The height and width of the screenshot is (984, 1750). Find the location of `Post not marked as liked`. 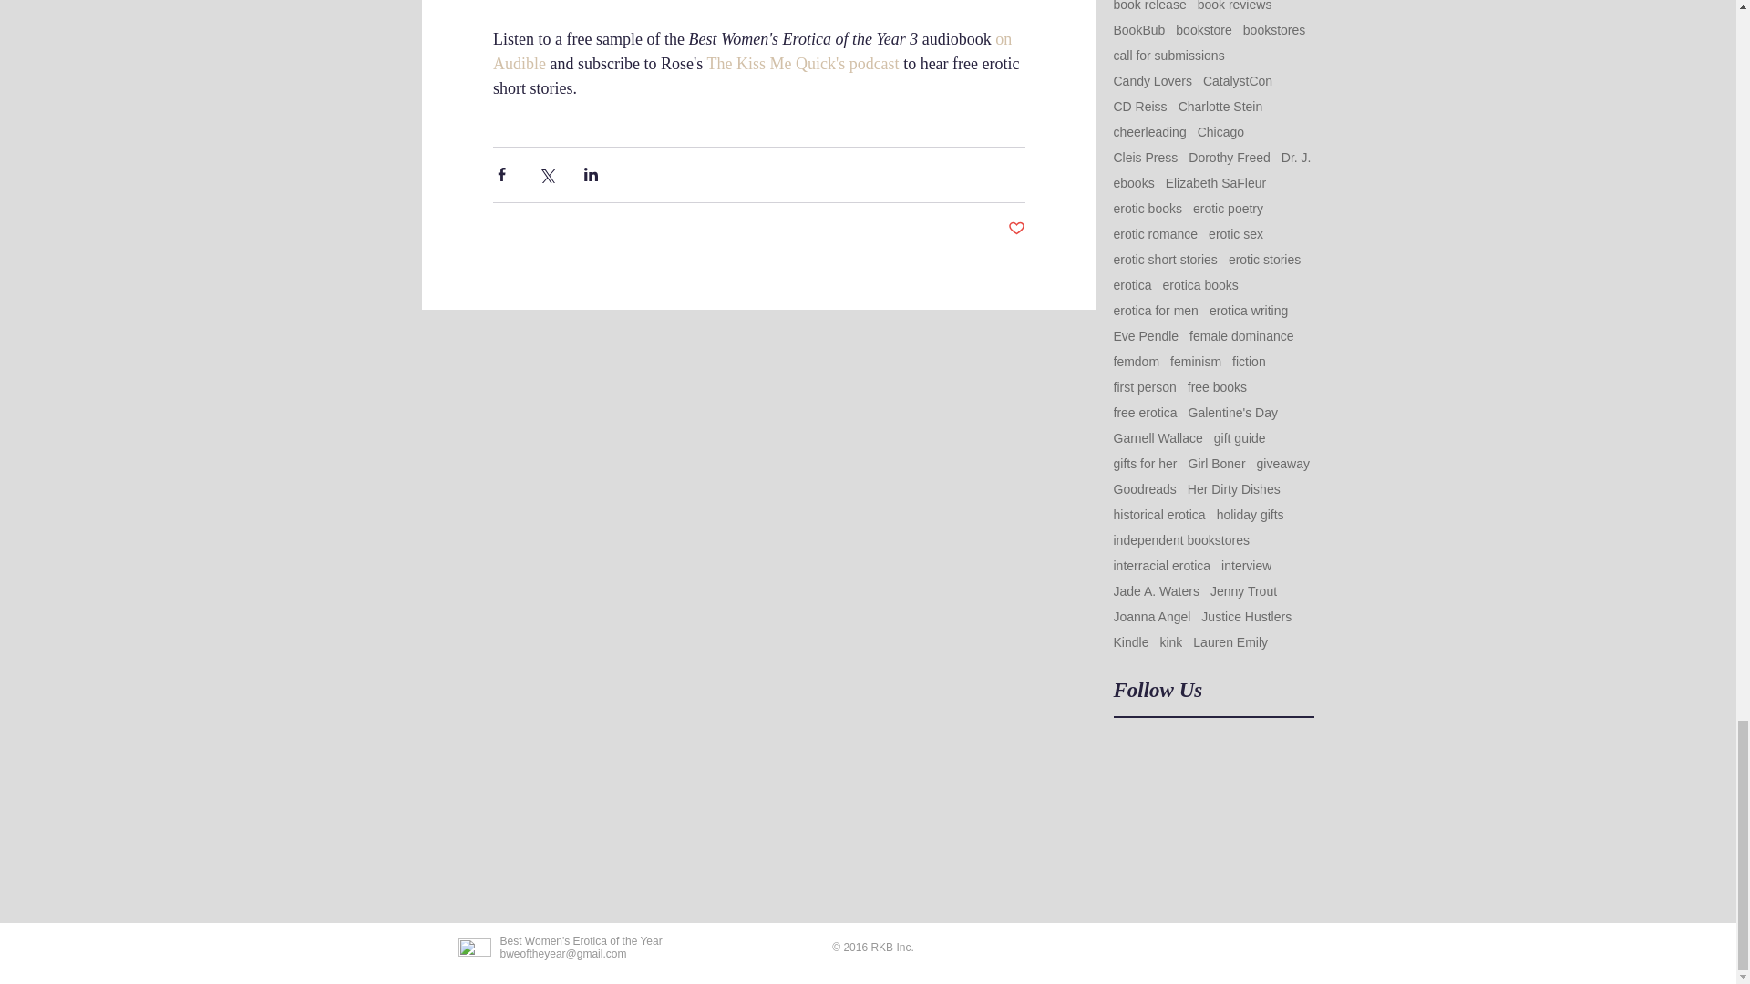

Post not marked as liked is located at coordinates (1016, 229).